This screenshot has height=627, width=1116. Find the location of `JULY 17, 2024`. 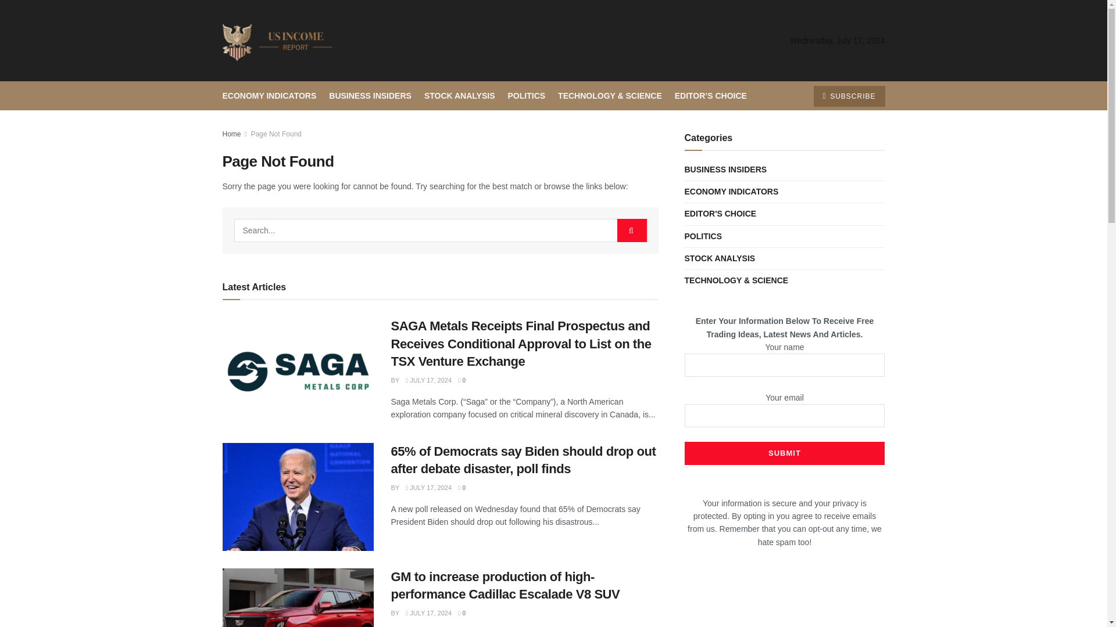

JULY 17, 2024 is located at coordinates (429, 380).